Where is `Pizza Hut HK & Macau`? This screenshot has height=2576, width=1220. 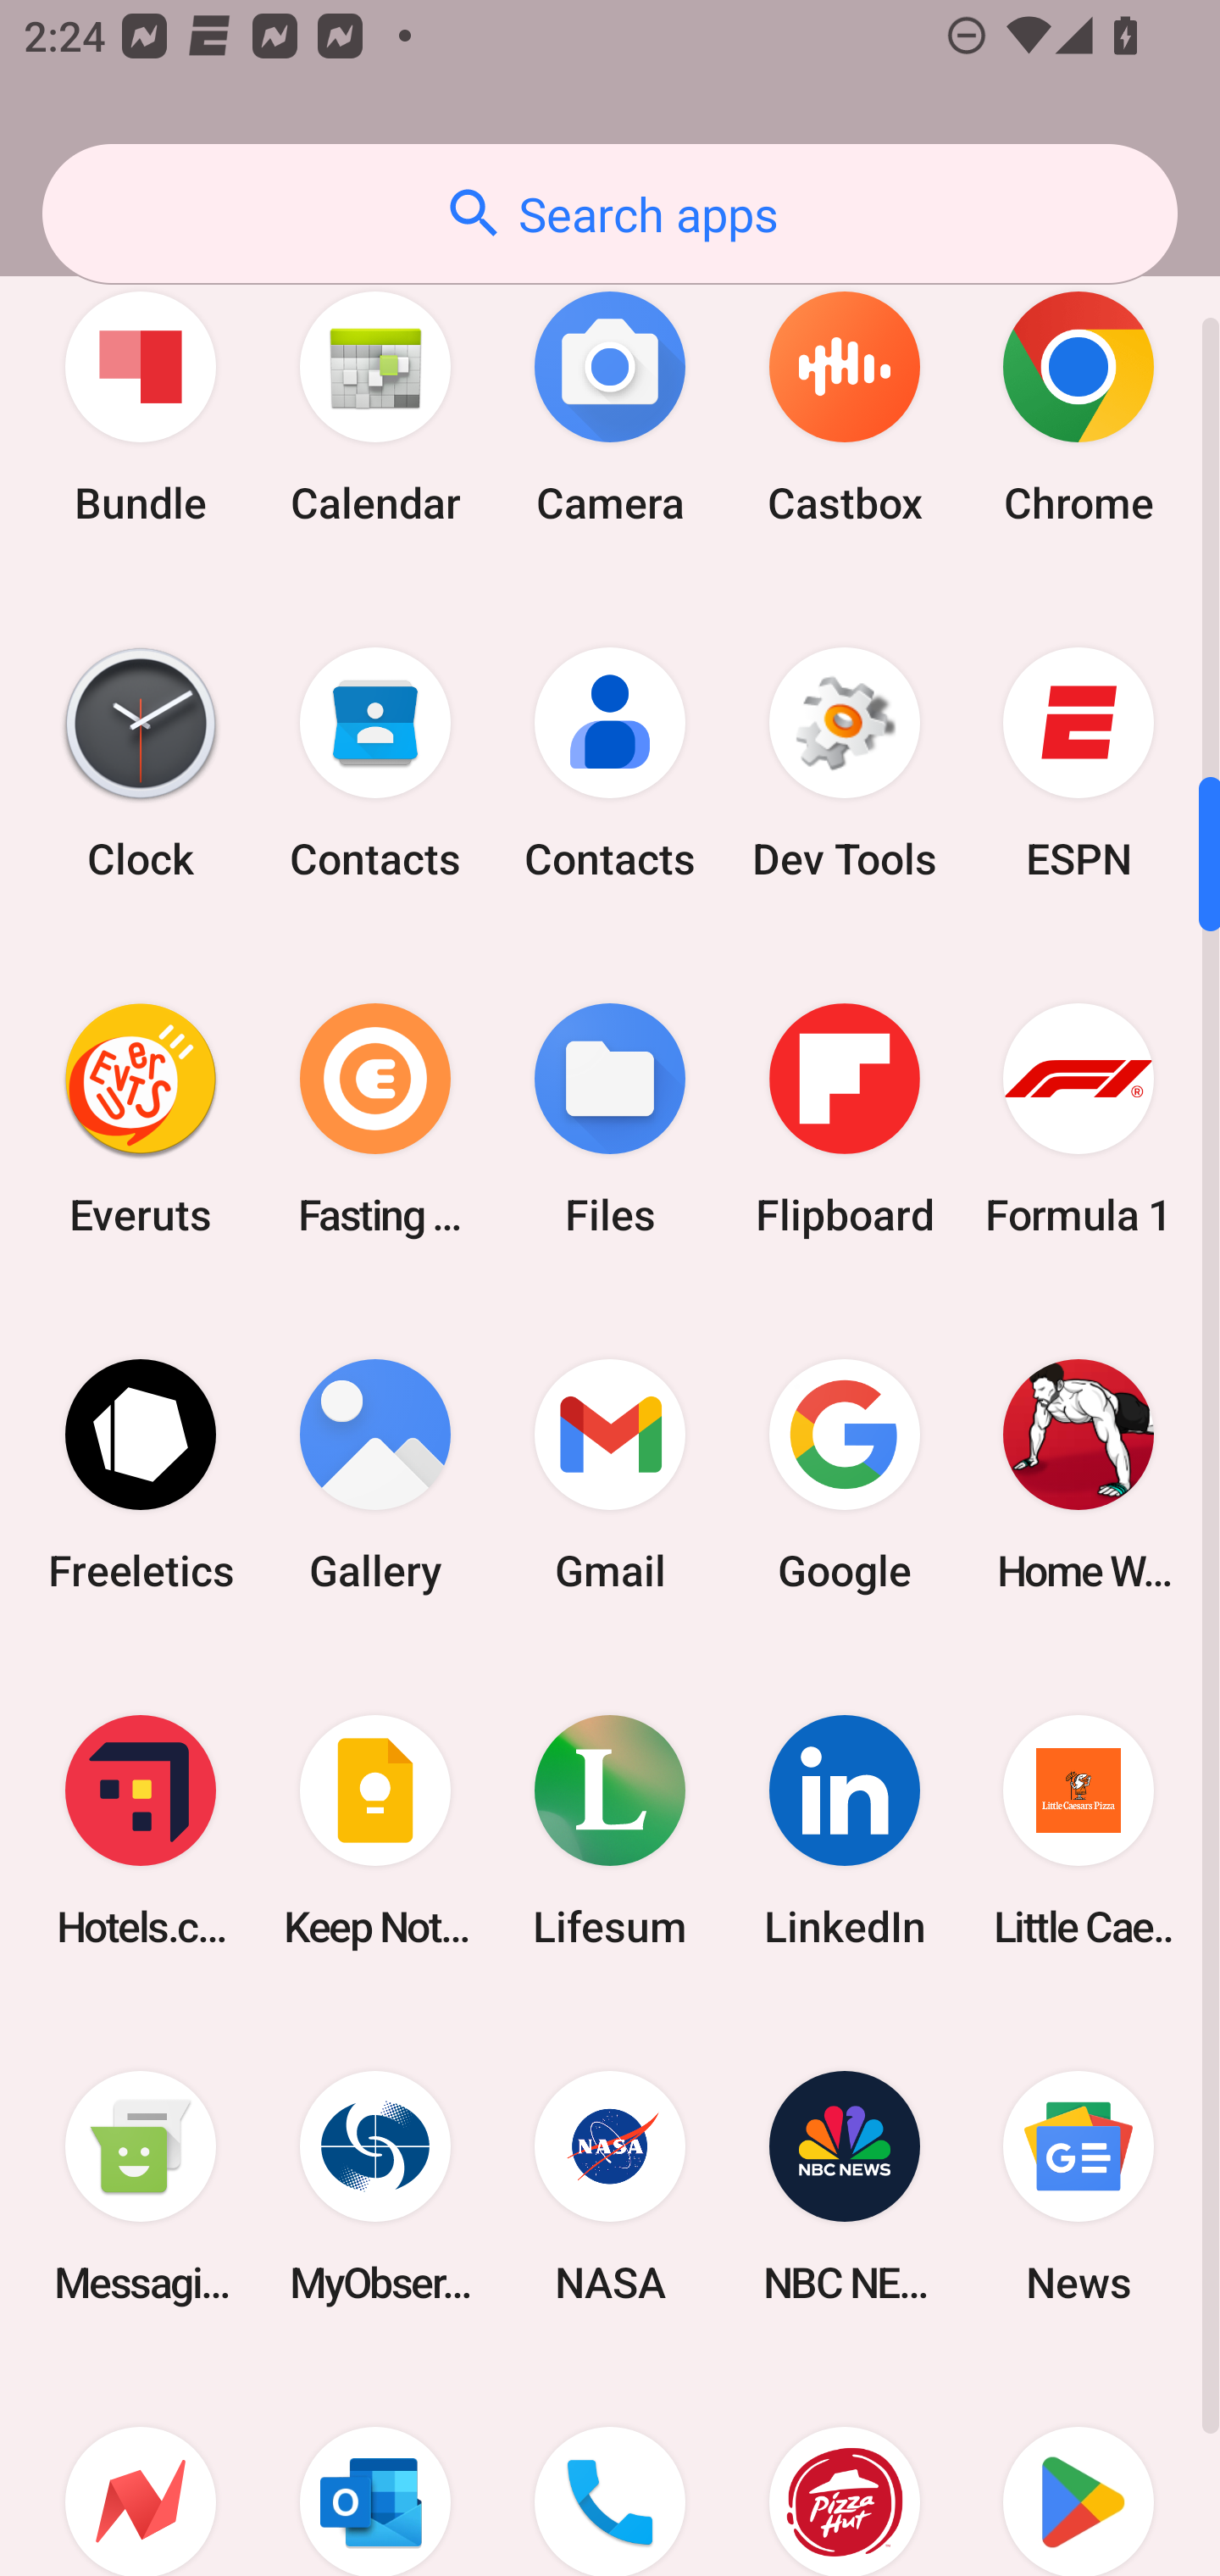 Pizza Hut HK & Macau is located at coordinates (844, 2470).